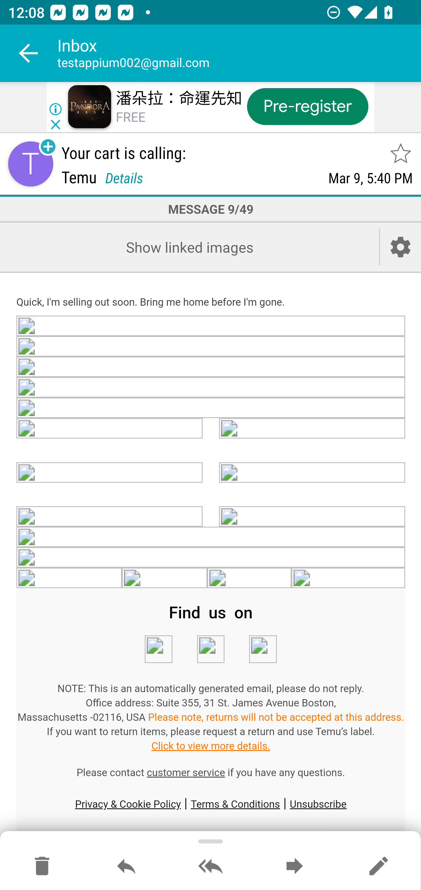 The image size is (421, 890). I want to click on data:, so click(263, 649).